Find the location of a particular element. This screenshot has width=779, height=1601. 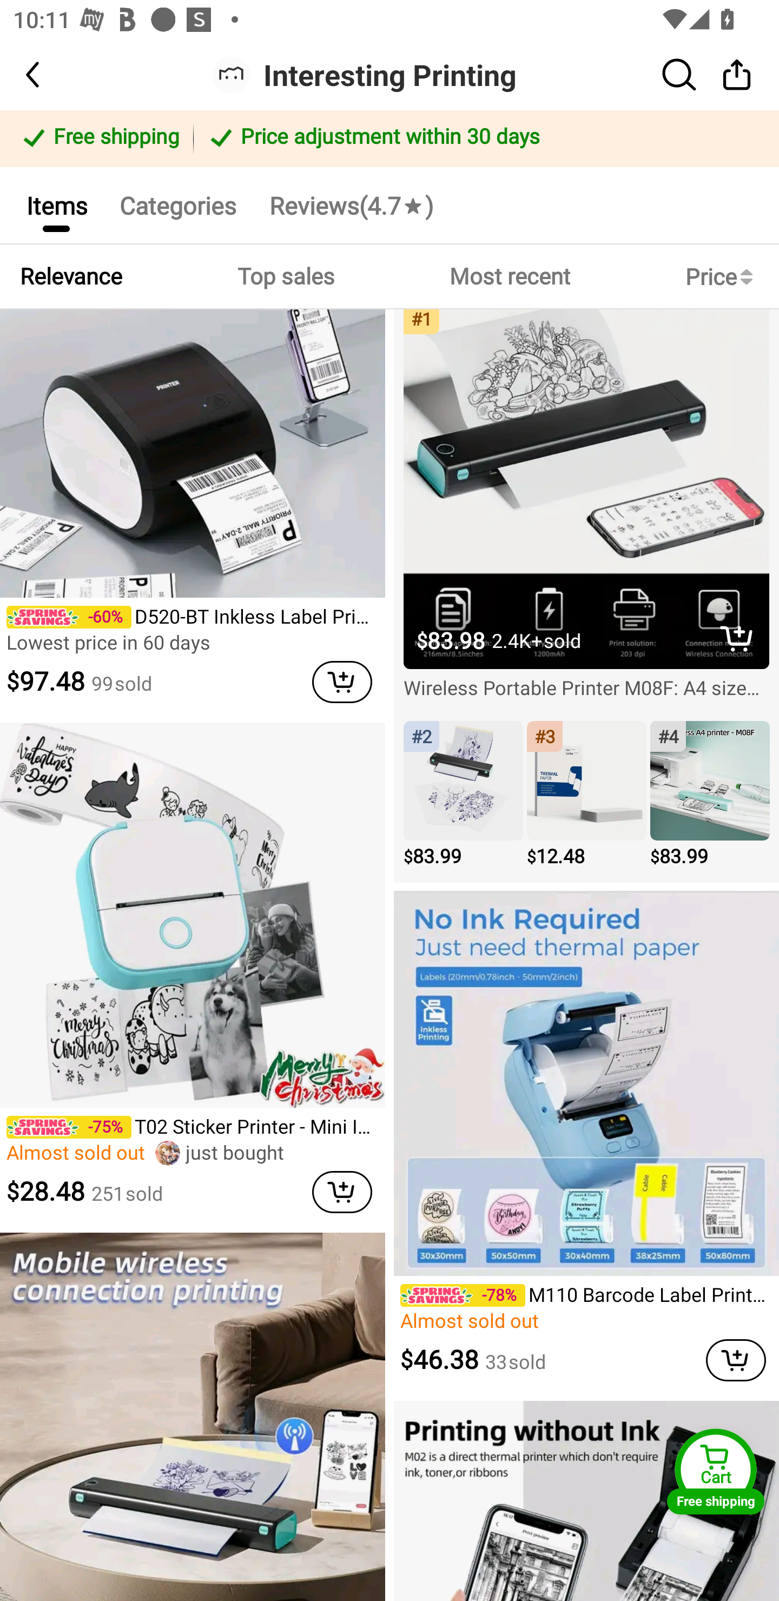

Cart Free shipping Cart is located at coordinates (716, 1471).